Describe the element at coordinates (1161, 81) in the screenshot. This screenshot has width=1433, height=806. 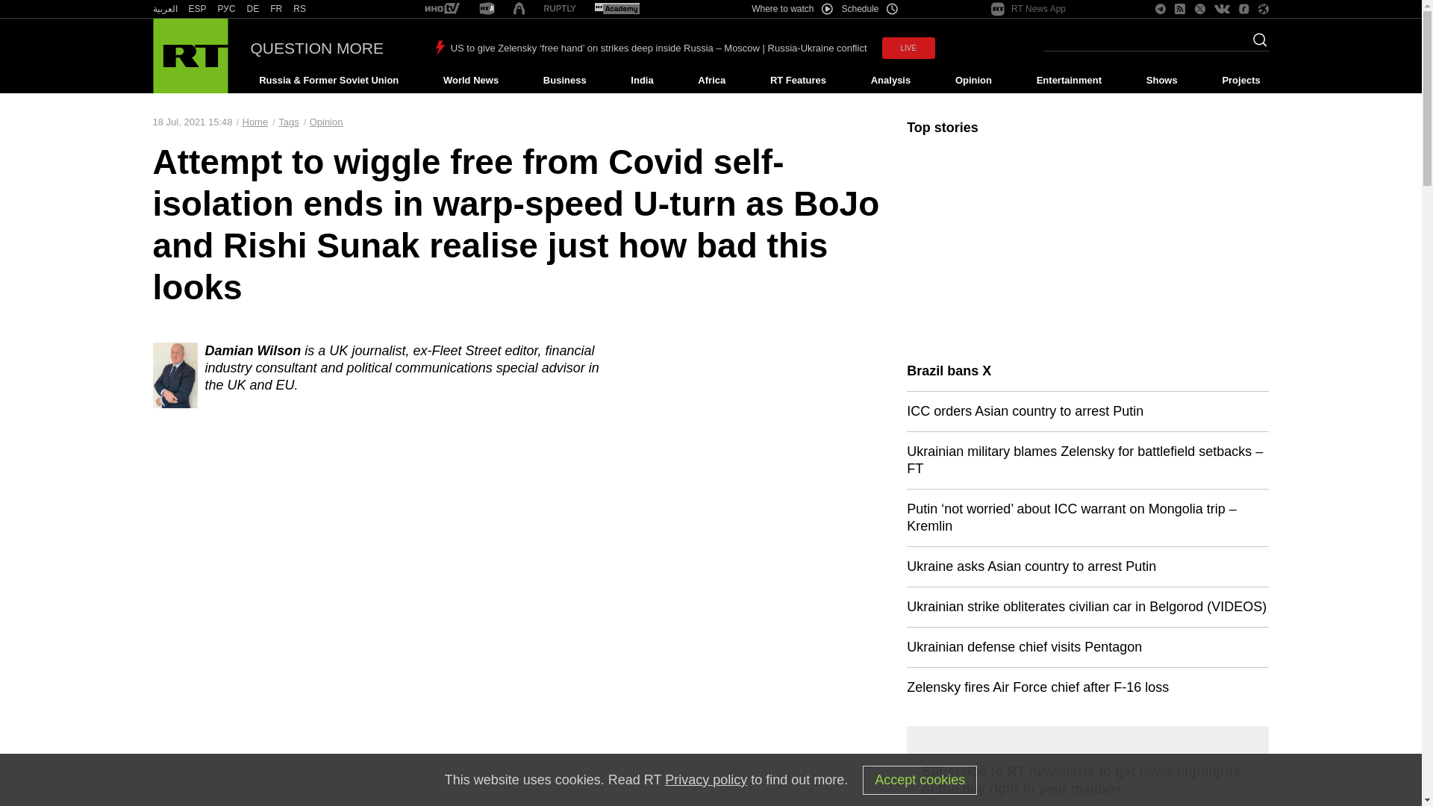
I see `Shows` at that location.